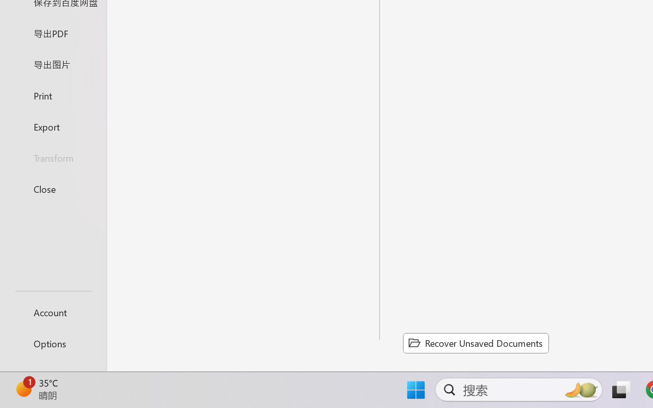  Describe the element at coordinates (53, 95) in the screenshot. I see `Print` at that location.